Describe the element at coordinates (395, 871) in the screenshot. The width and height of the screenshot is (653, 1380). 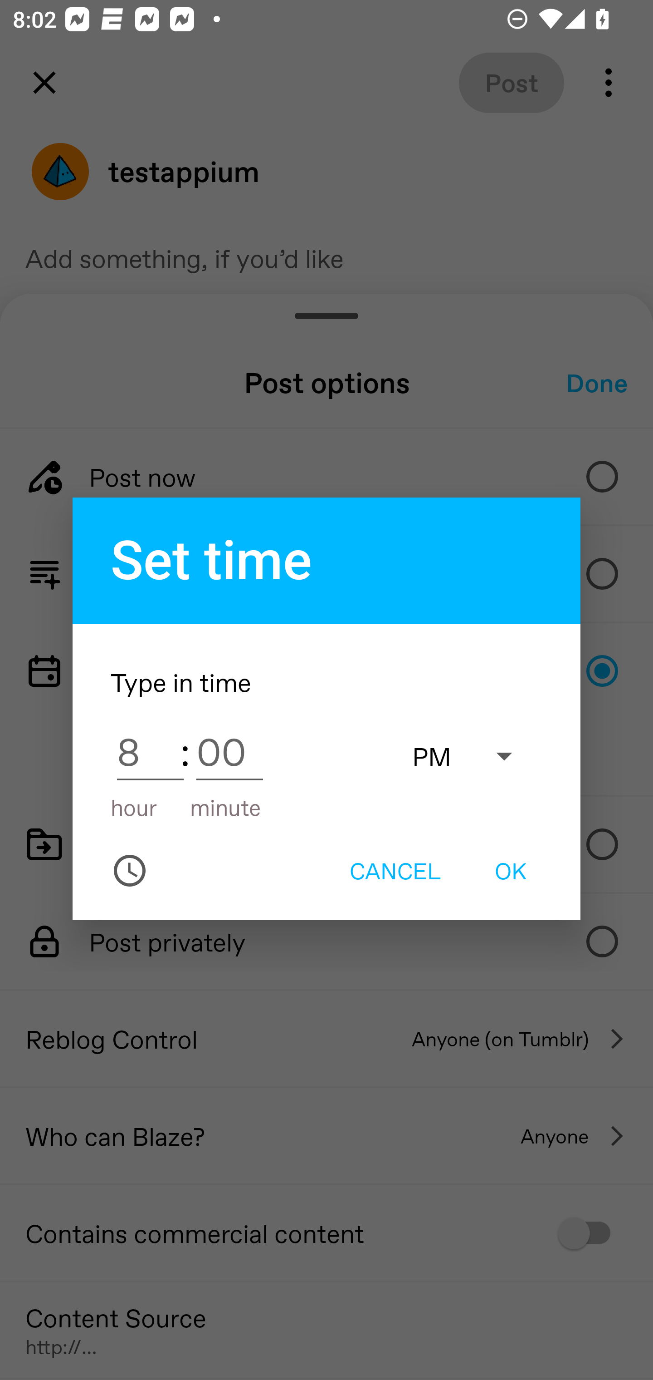
I see `CANCEL` at that location.